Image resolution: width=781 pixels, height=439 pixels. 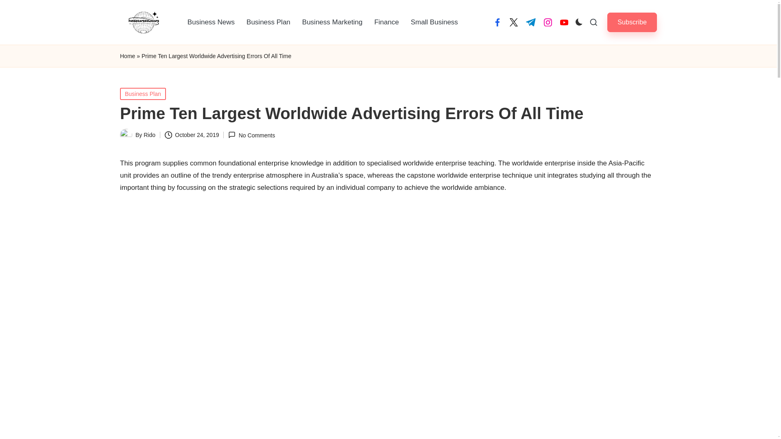 What do you see at coordinates (513, 22) in the screenshot?
I see `twitter.com` at bounding box center [513, 22].